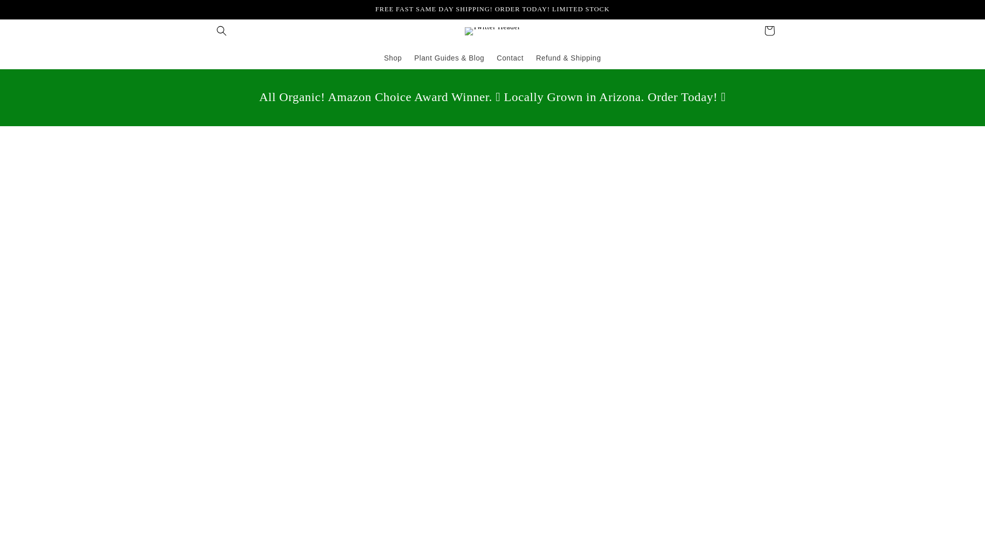 The width and height of the screenshot is (985, 554). Describe the element at coordinates (770, 31) in the screenshot. I see `Cart` at that location.